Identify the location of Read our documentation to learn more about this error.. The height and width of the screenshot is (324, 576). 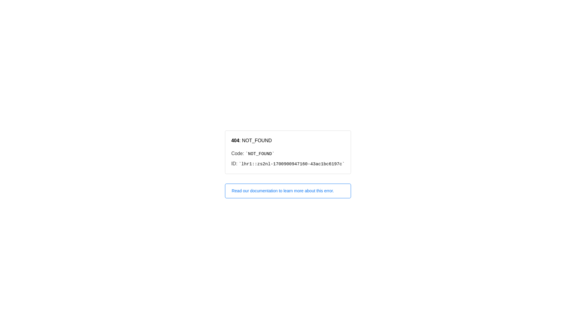
(288, 191).